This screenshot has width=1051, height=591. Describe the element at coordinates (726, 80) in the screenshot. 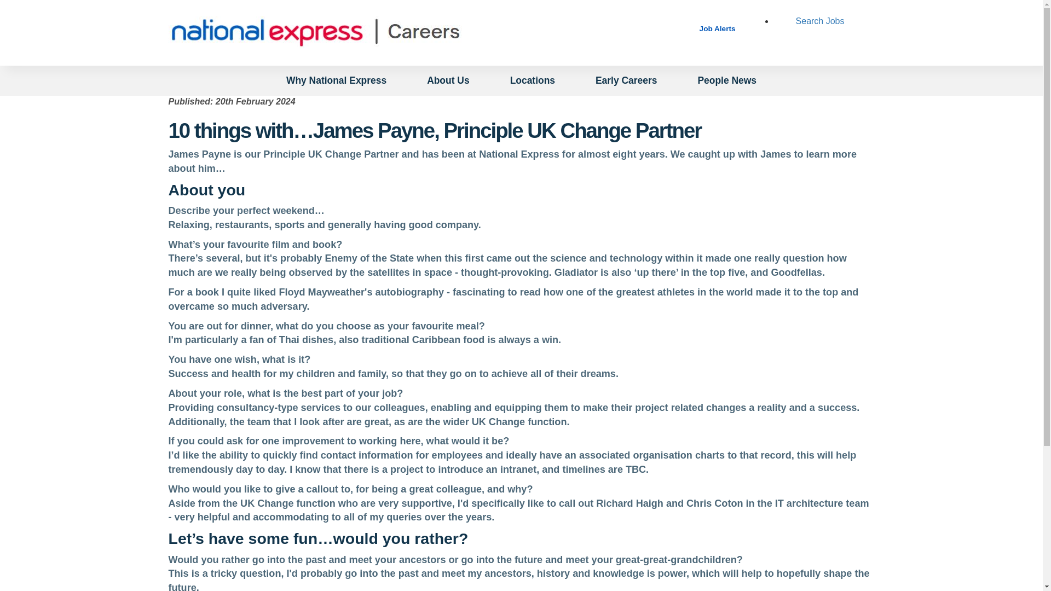

I see `People News` at that location.